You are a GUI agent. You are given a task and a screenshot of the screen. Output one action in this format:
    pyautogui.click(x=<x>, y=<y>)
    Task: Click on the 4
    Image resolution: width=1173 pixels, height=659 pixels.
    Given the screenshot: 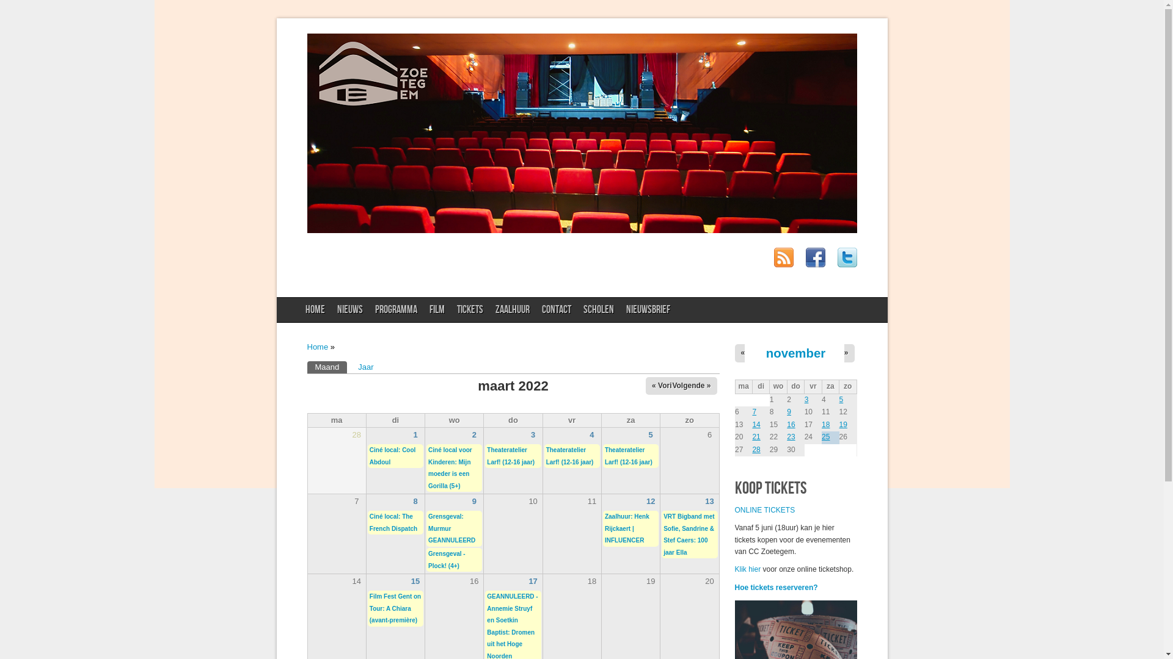 What is the action you would take?
    pyautogui.click(x=591, y=434)
    